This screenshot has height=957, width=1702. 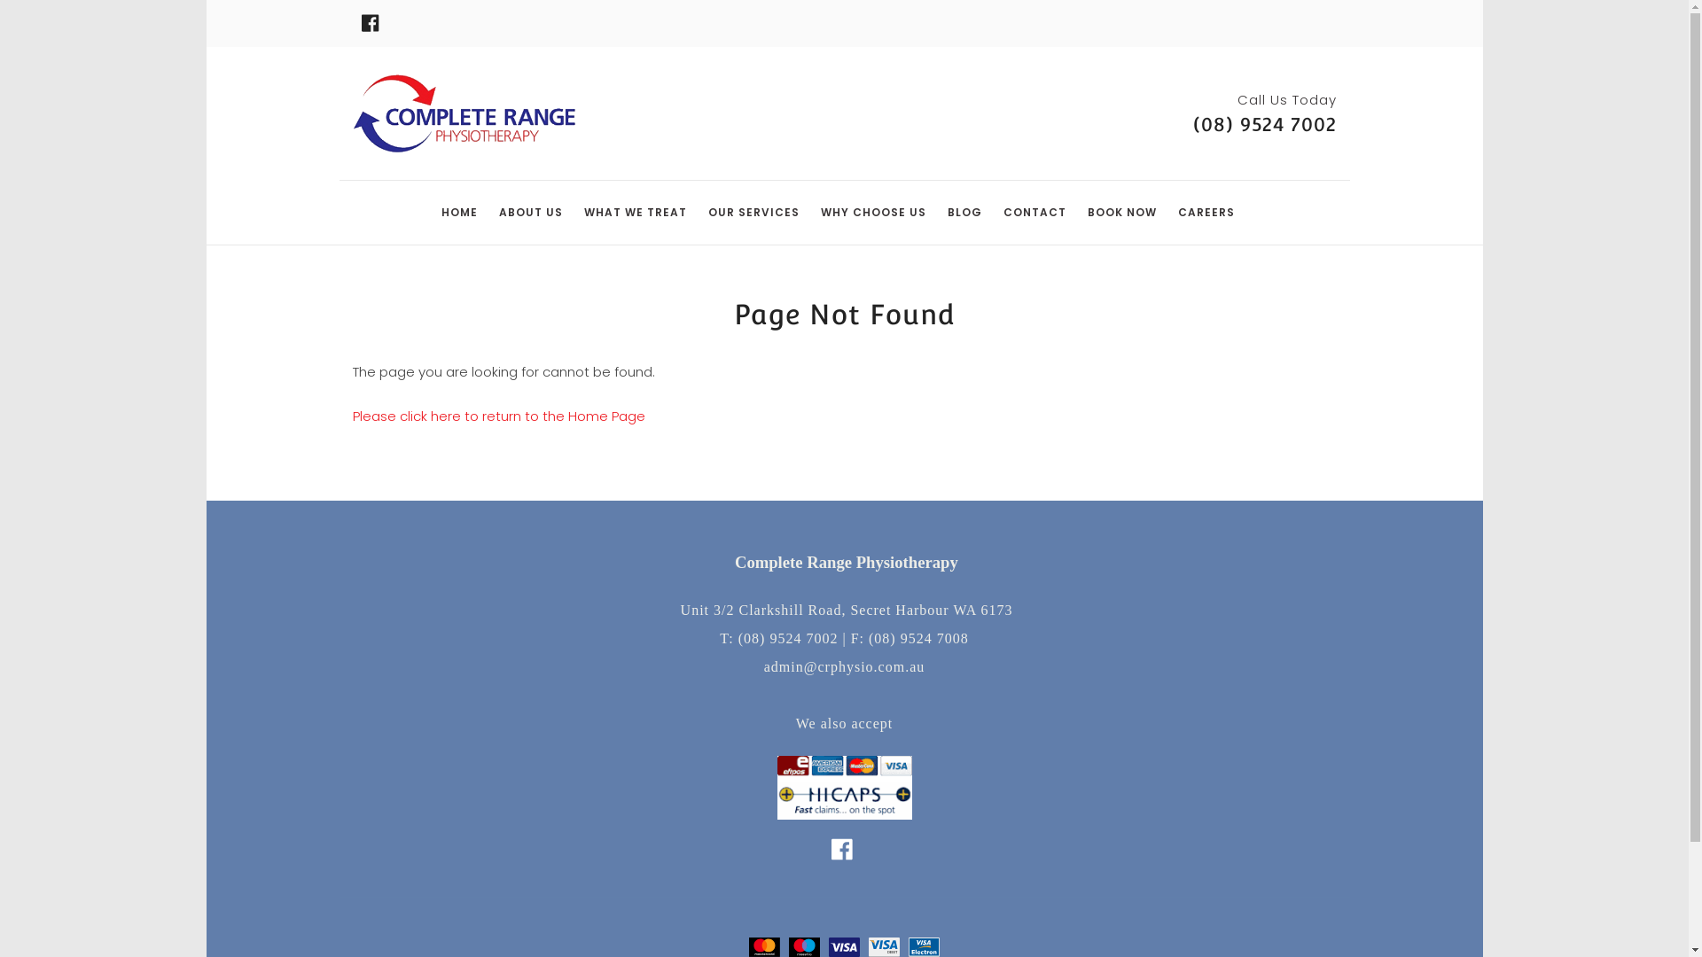 What do you see at coordinates (1121, 213) in the screenshot?
I see `BOOK NOW` at bounding box center [1121, 213].